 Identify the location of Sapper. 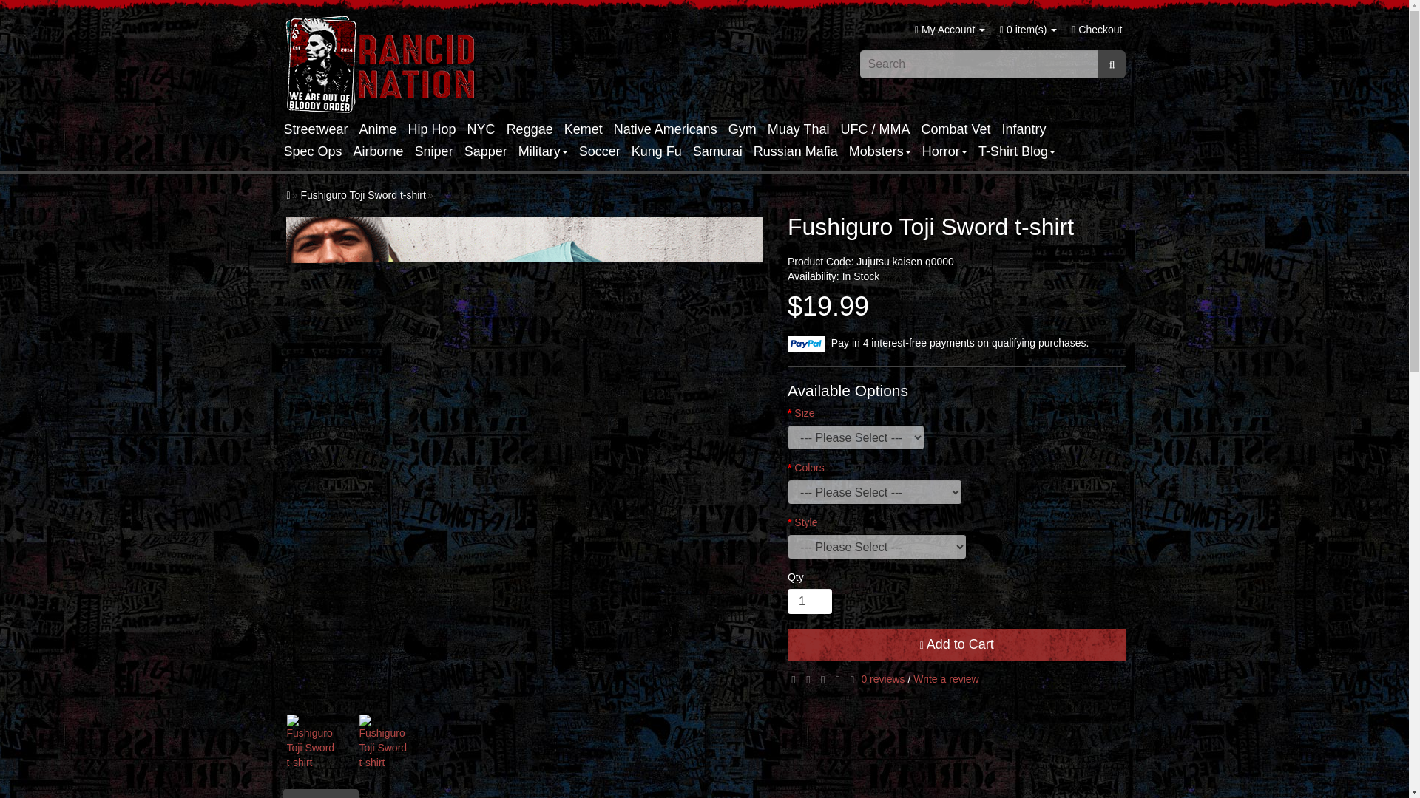
(491, 151).